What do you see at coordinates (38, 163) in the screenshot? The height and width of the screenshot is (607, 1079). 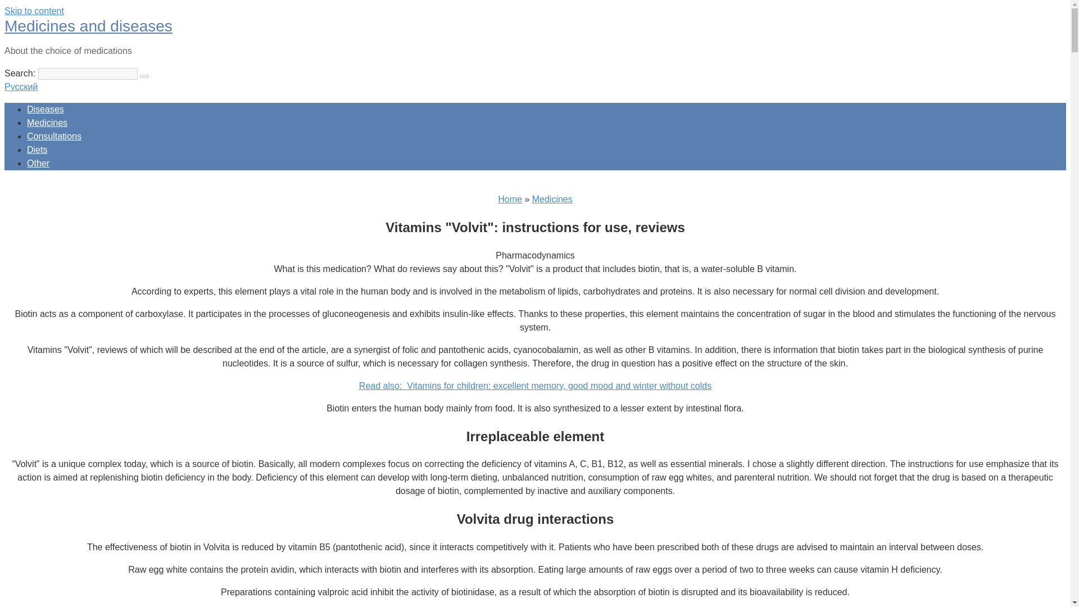 I see `Other` at bounding box center [38, 163].